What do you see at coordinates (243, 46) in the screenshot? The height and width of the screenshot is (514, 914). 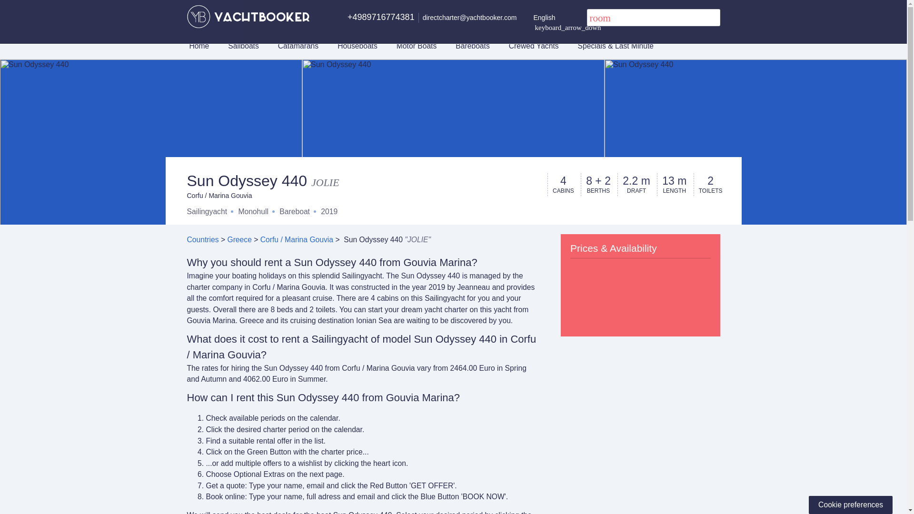 I see `Sailboats` at bounding box center [243, 46].